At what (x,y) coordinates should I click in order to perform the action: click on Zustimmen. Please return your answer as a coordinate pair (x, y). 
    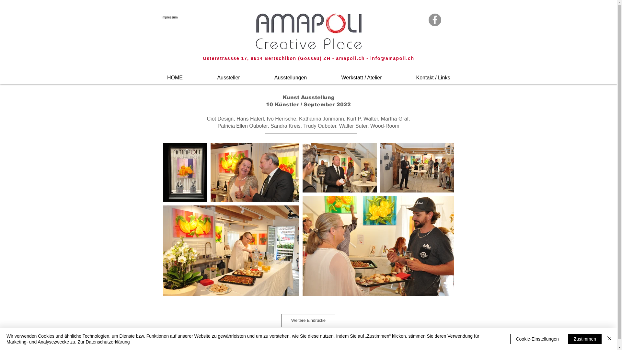
    Looking at the image, I should click on (585, 339).